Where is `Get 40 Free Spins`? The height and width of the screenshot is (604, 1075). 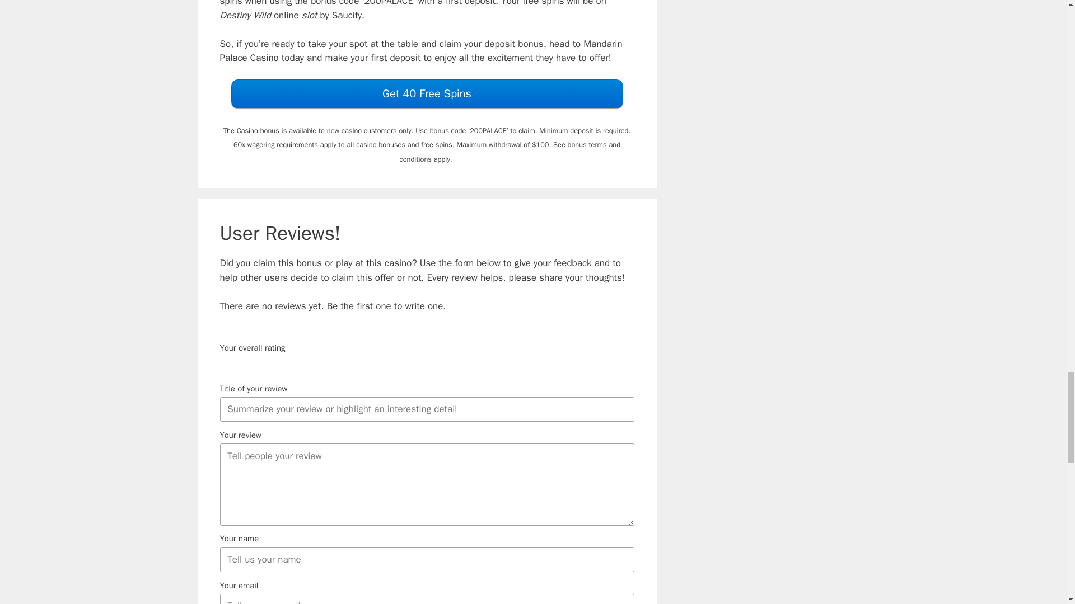 Get 40 Free Spins is located at coordinates (427, 94).